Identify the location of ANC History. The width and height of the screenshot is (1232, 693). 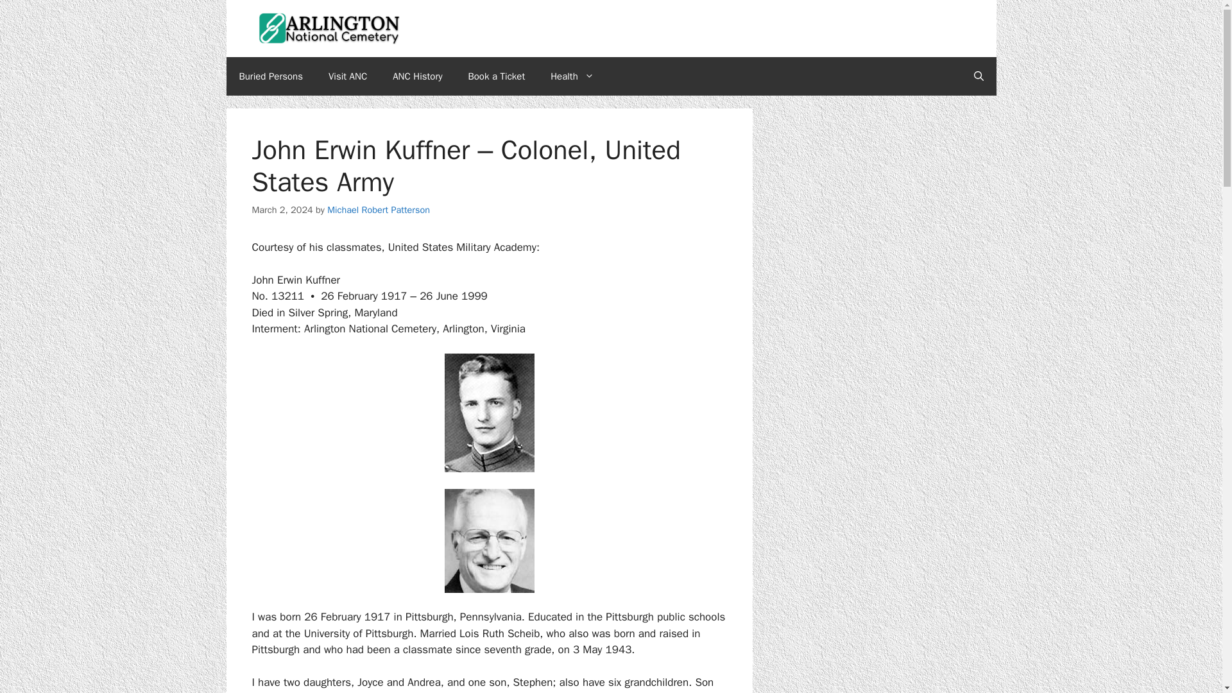
(417, 76).